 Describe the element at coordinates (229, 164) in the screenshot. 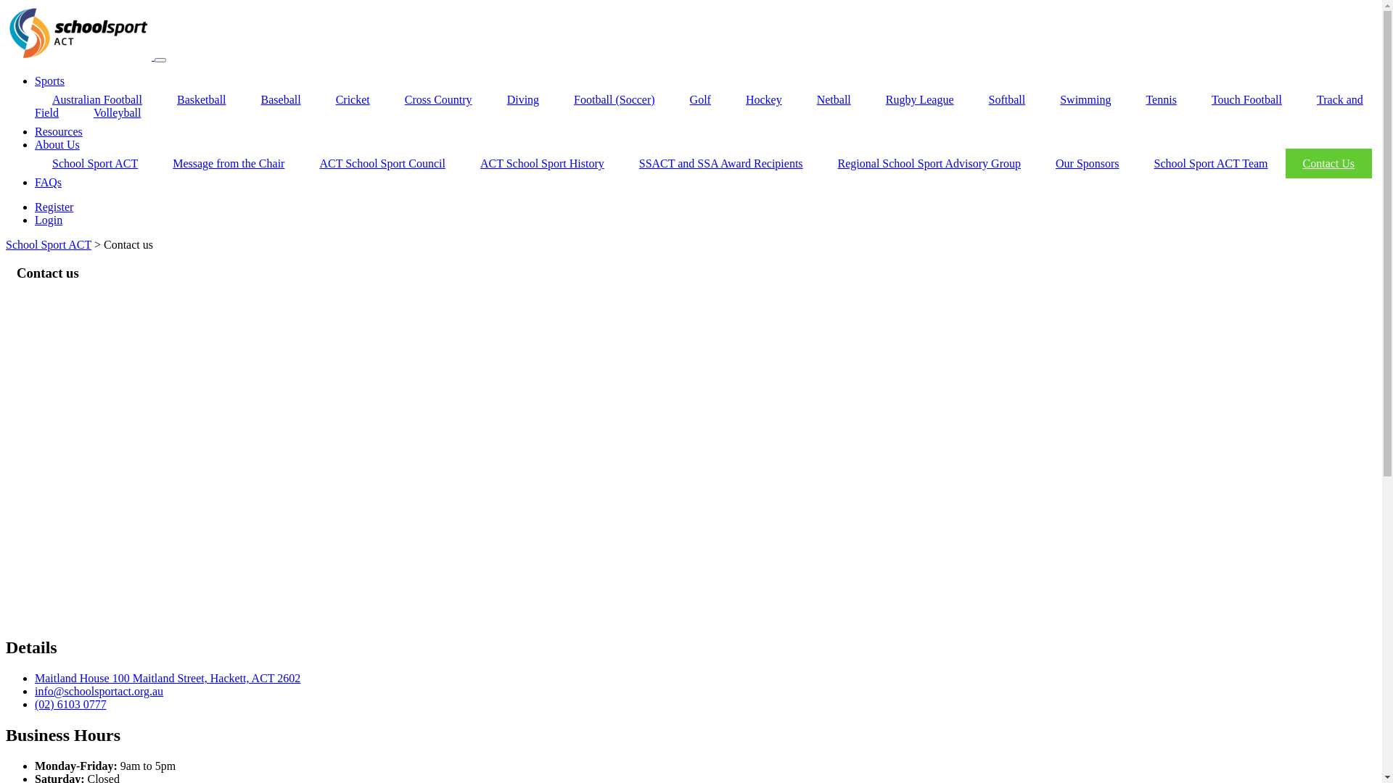

I see `Message from the Chair` at that location.